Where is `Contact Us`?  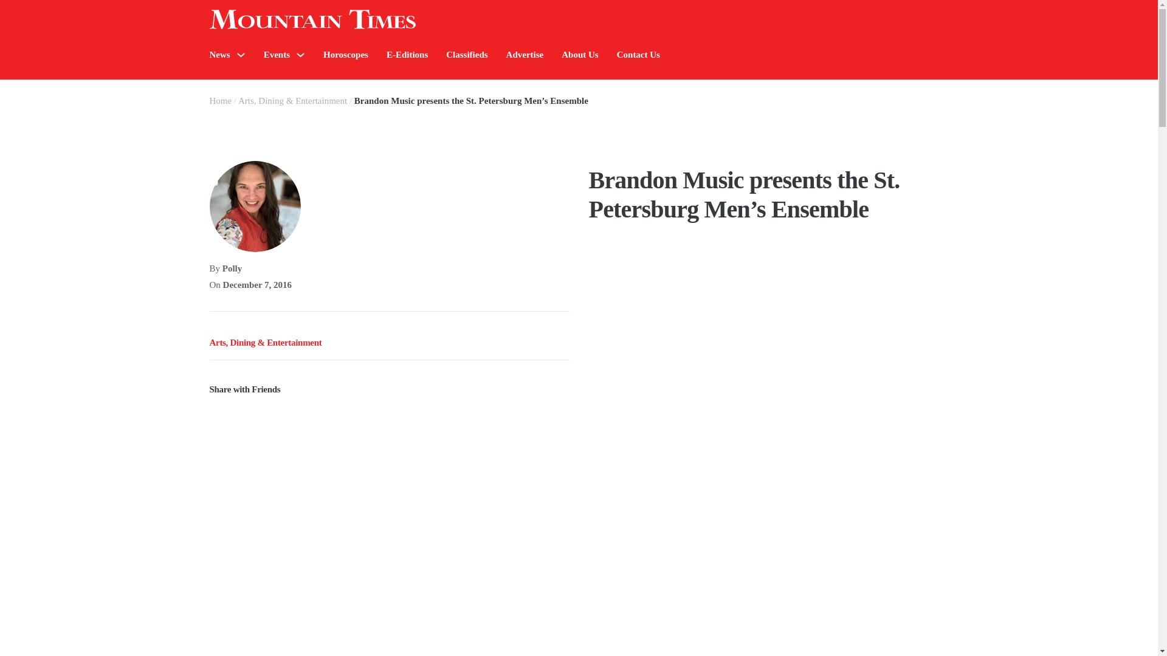
Contact Us is located at coordinates (638, 55).